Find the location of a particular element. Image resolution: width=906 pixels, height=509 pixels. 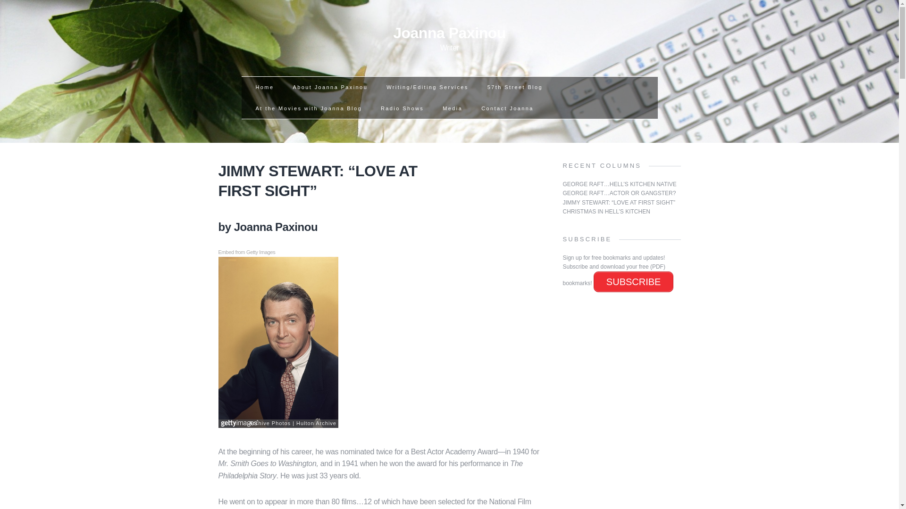

About Joanna Paxinou is located at coordinates (449, 38).